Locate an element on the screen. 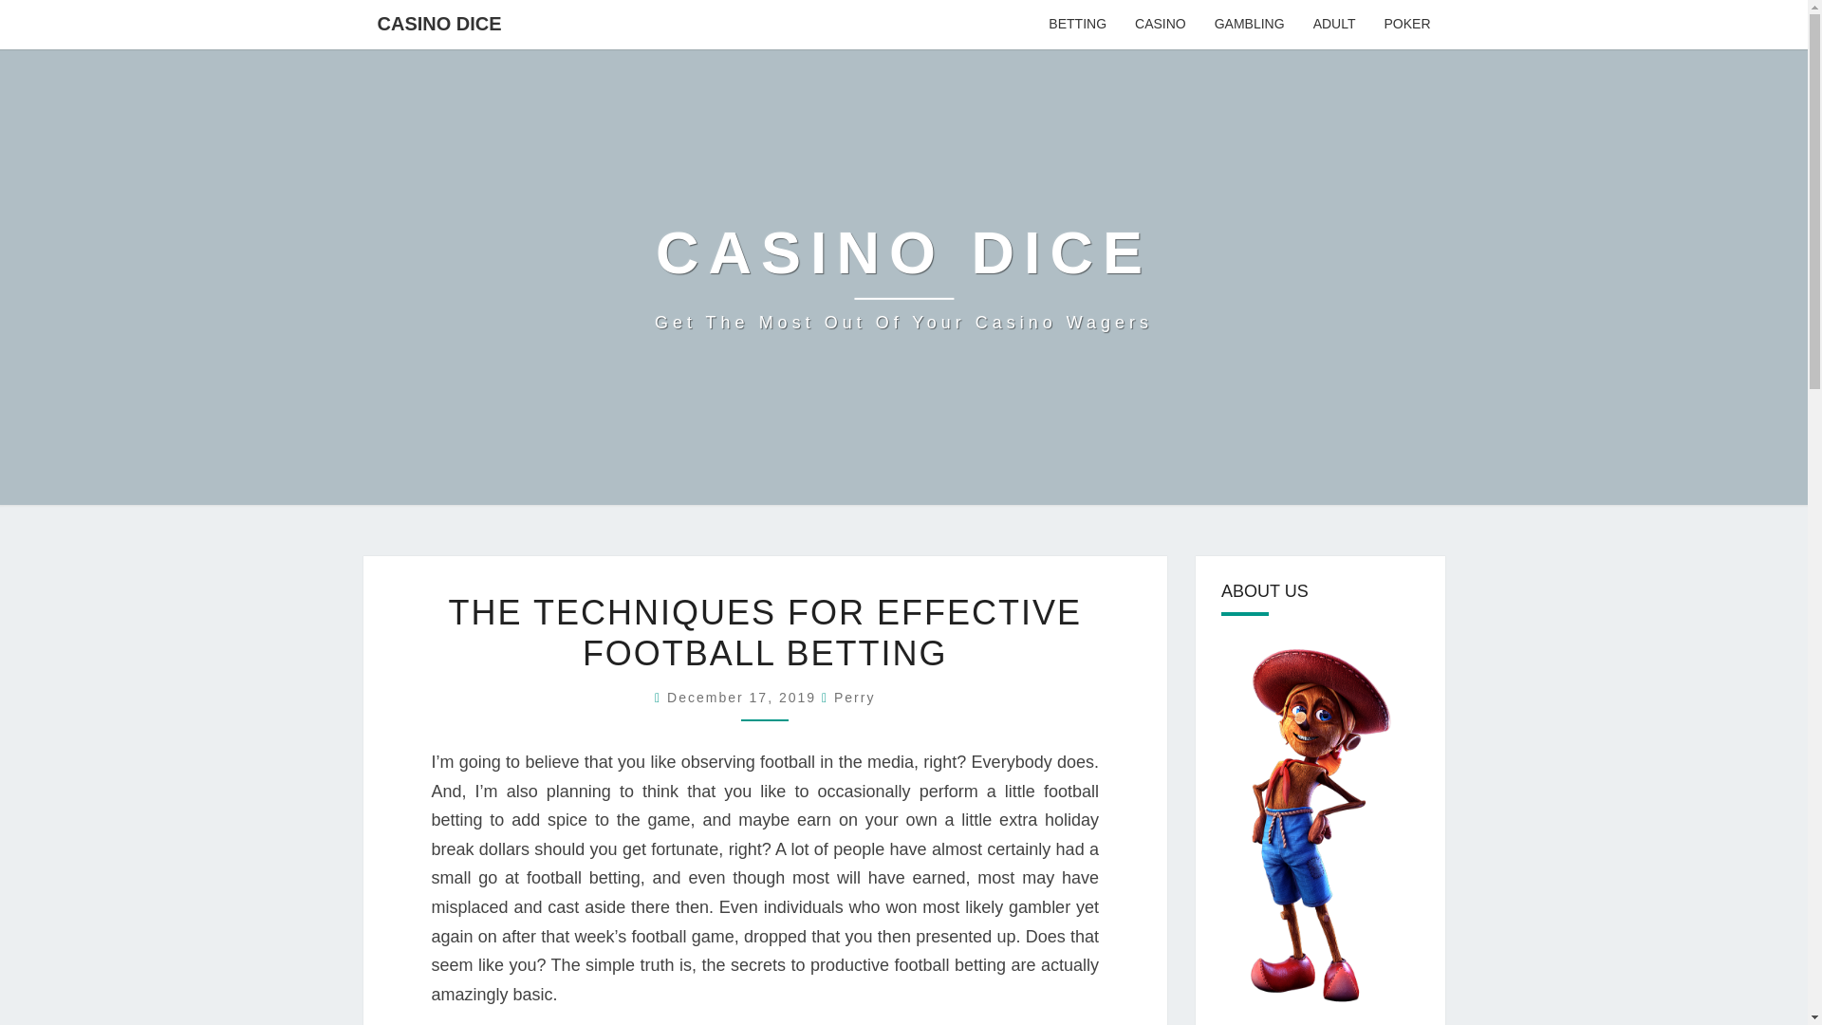 The height and width of the screenshot is (1025, 1822). December 17, 2019 is located at coordinates (1406, 25).